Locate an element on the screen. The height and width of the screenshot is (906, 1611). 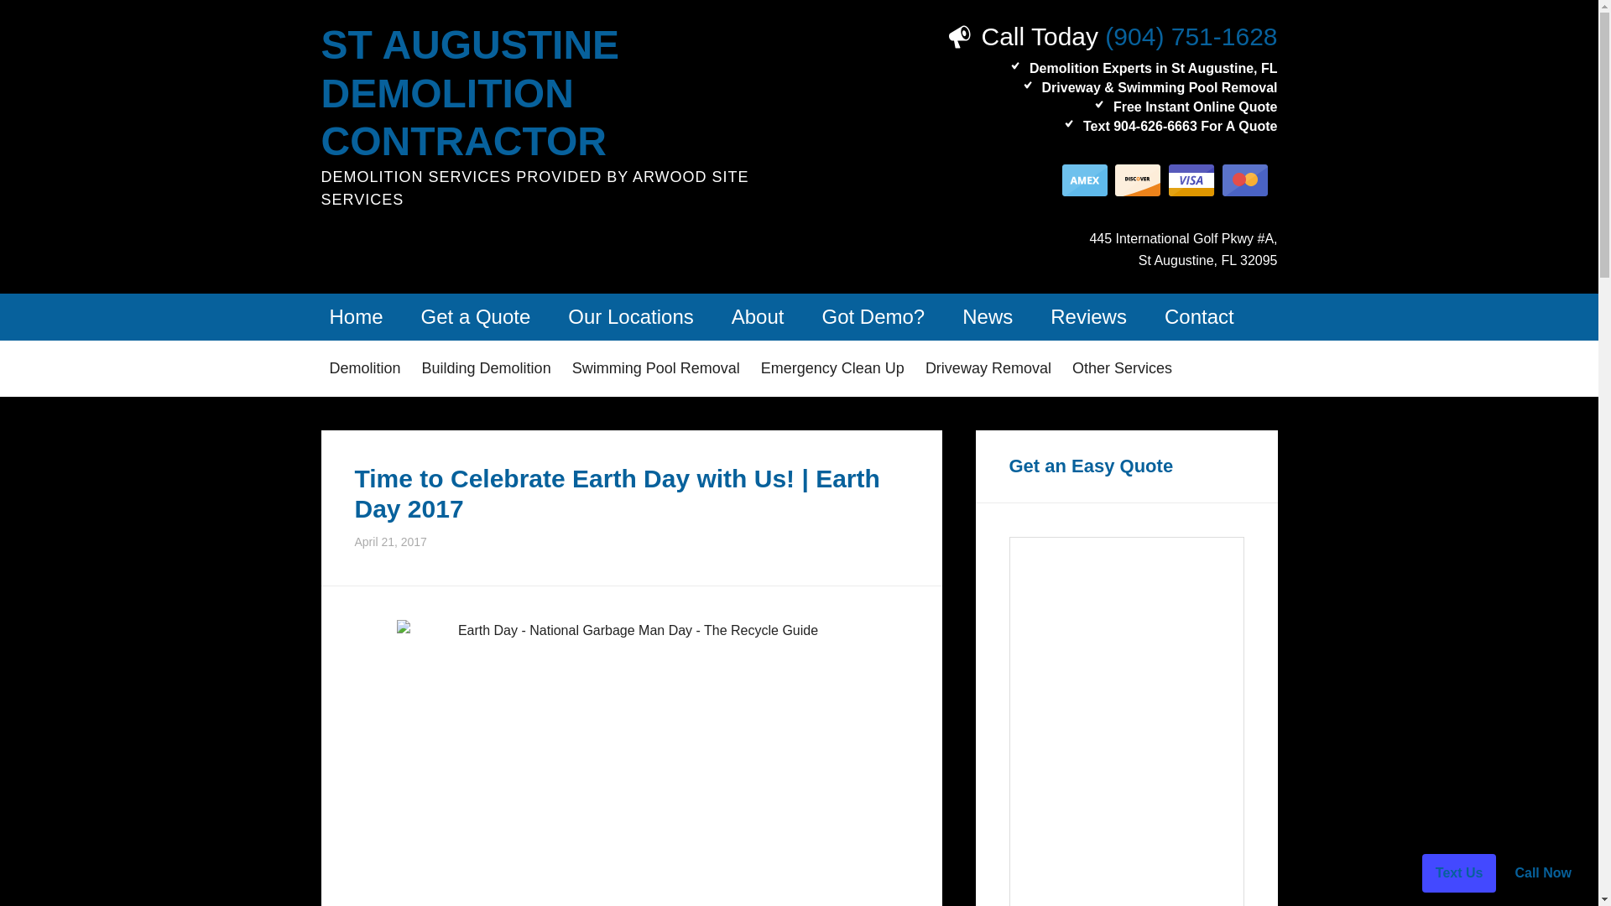
Home is located at coordinates (356, 317).